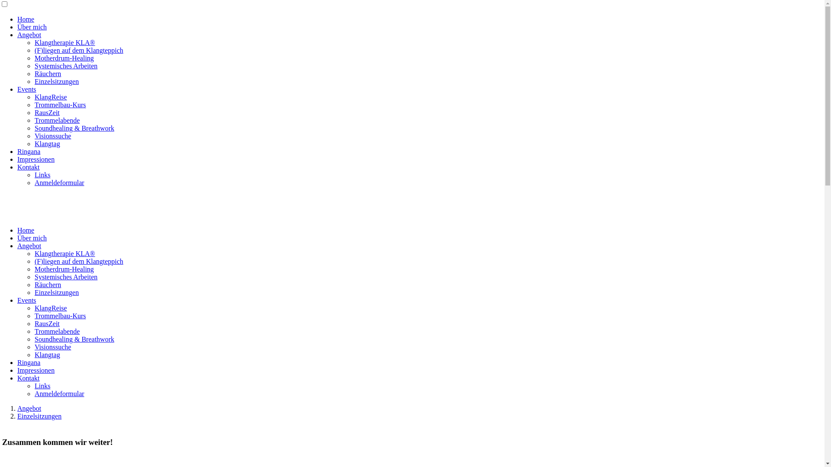  I want to click on (F)liegen auf dem Klangteppich, so click(79, 261).